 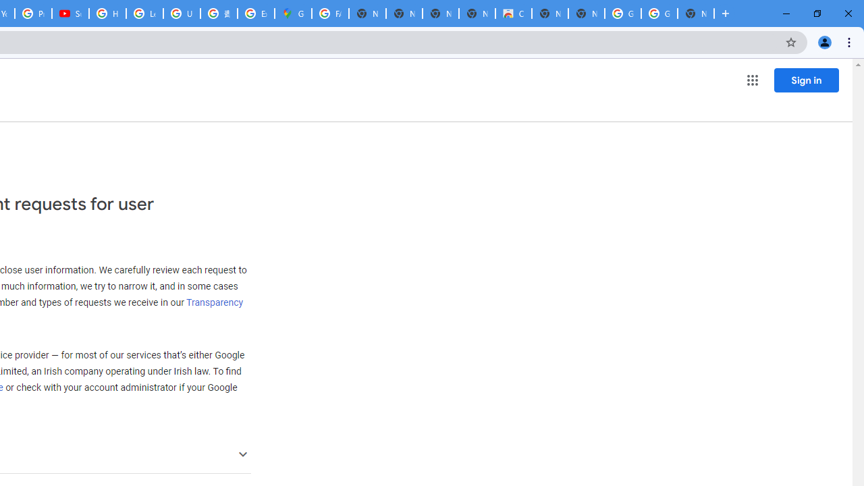 I want to click on Google Images, so click(x=659, y=13).